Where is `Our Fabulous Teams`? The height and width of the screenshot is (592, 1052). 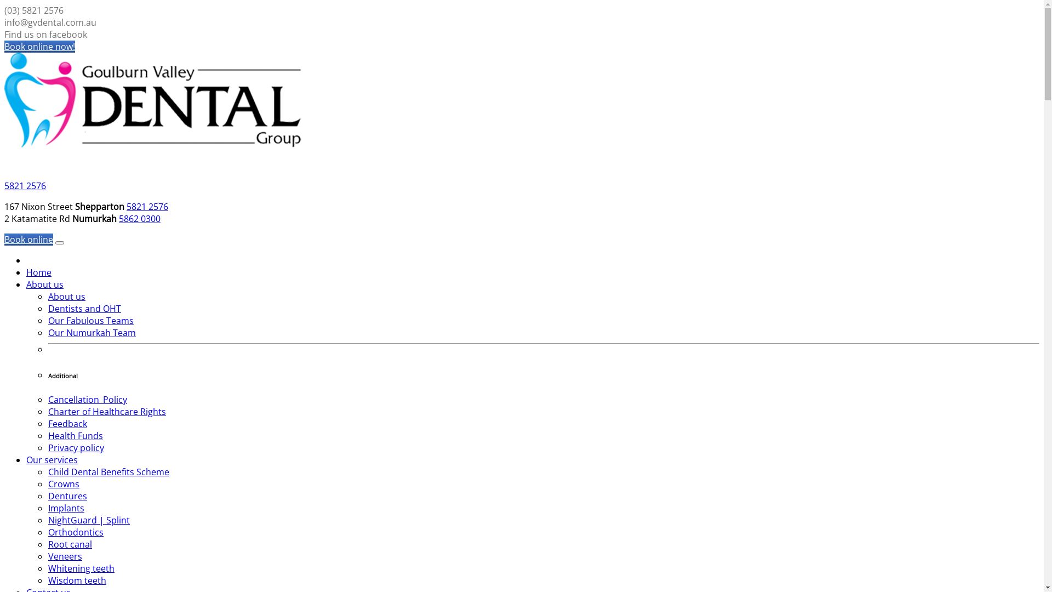 Our Fabulous Teams is located at coordinates (91, 321).